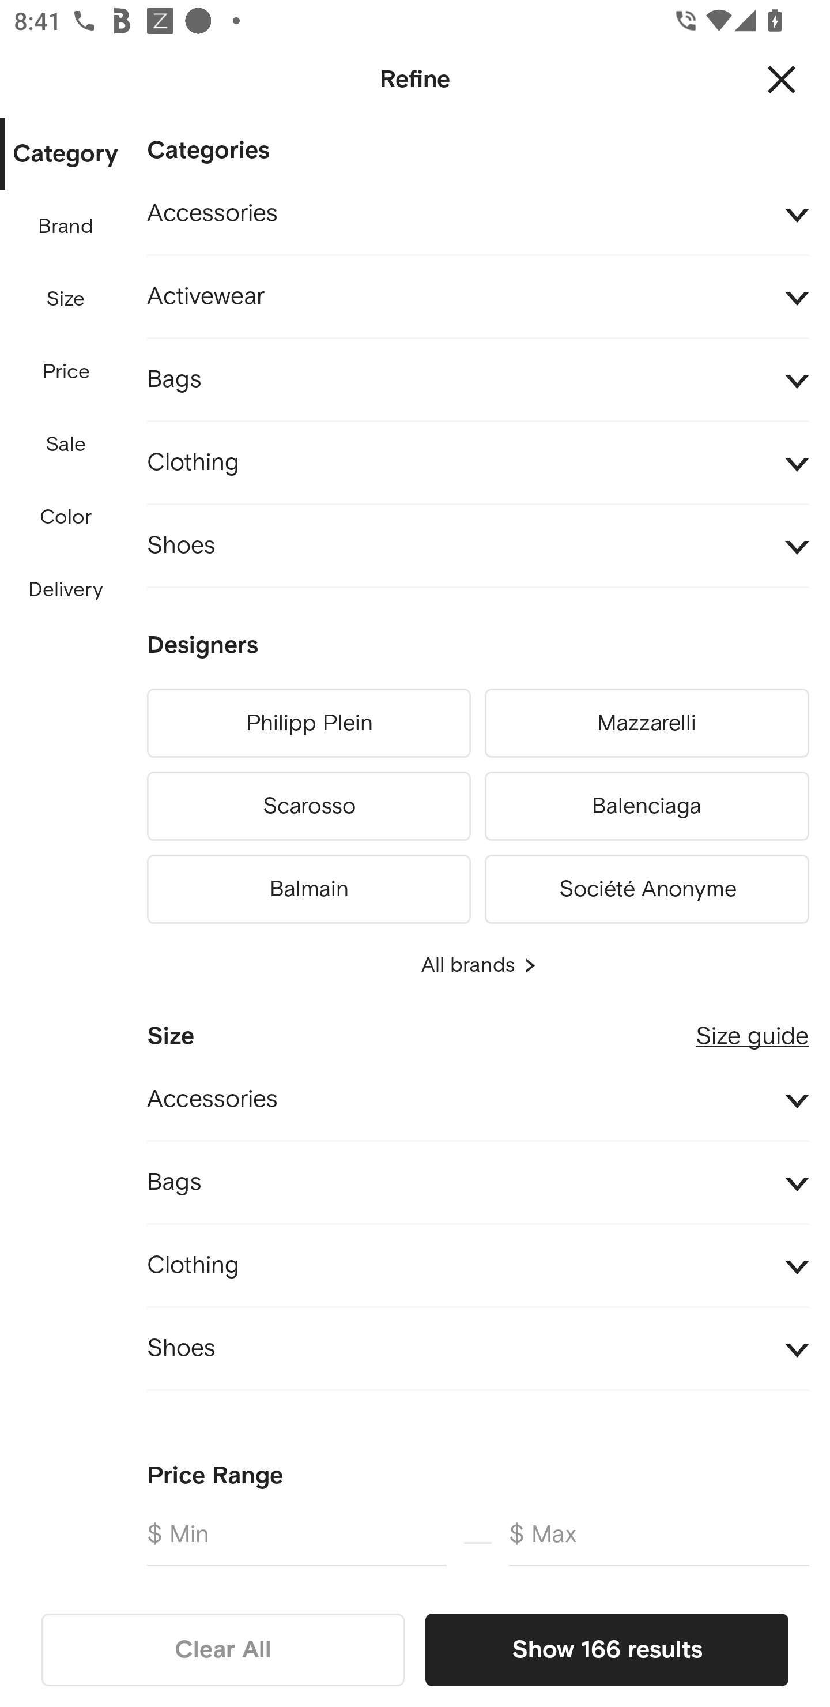 The image size is (830, 1707). What do you see at coordinates (659, 1542) in the screenshot?
I see `$ Max` at bounding box center [659, 1542].